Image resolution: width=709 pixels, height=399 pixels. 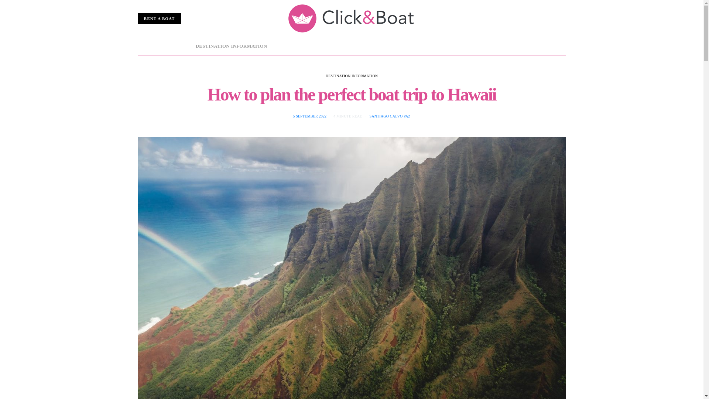 What do you see at coordinates (351, 46) in the screenshot?
I see `BOAT OWNERS` at bounding box center [351, 46].